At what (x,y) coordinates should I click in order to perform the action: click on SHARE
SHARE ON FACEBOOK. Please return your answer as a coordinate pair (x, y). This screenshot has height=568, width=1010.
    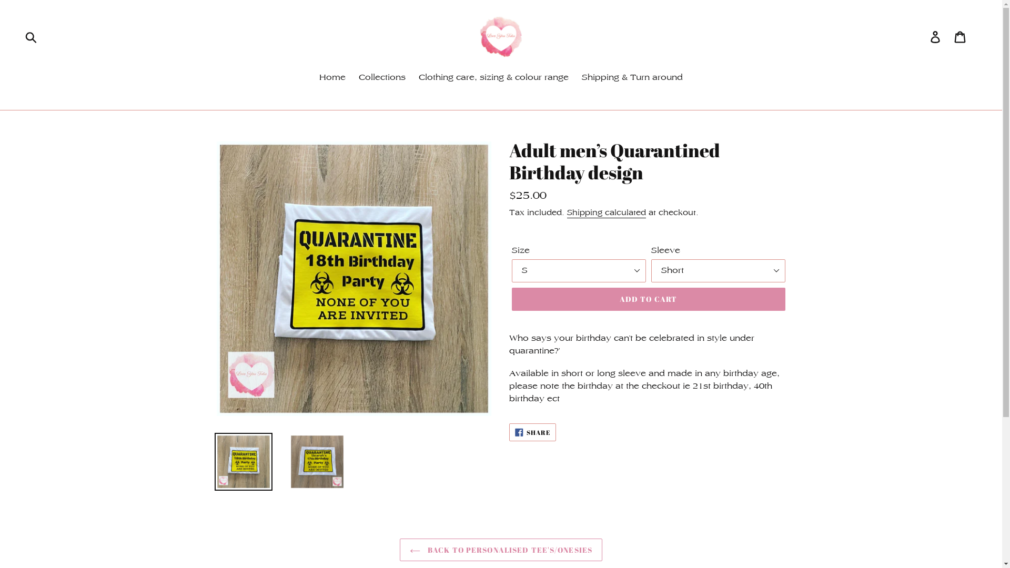
    Looking at the image, I should click on (533, 432).